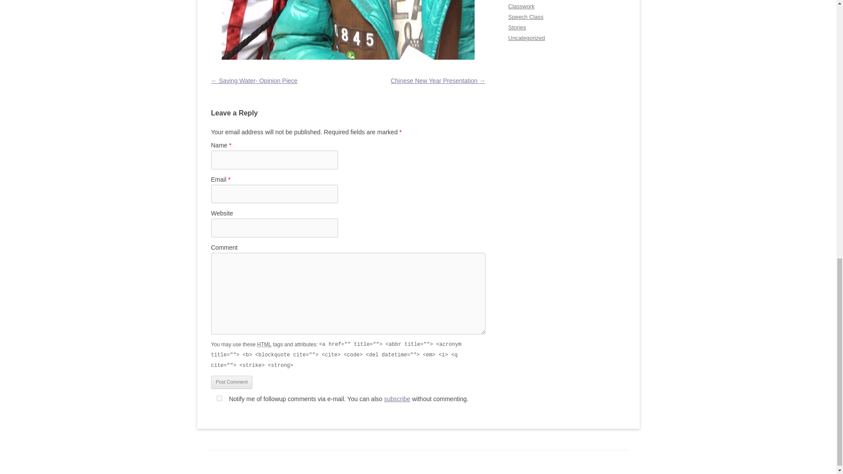 This screenshot has height=474, width=843. What do you see at coordinates (397, 399) in the screenshot?
I see `subscribe` at bounding box center [397, 399].